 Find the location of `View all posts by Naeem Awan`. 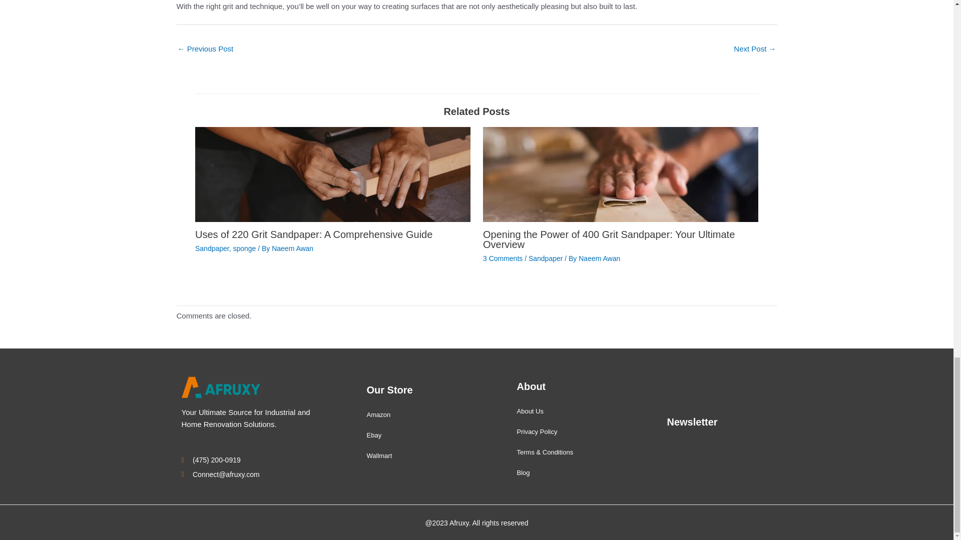

View all posts by Naeem Awan is located at coordinates (292, 248).